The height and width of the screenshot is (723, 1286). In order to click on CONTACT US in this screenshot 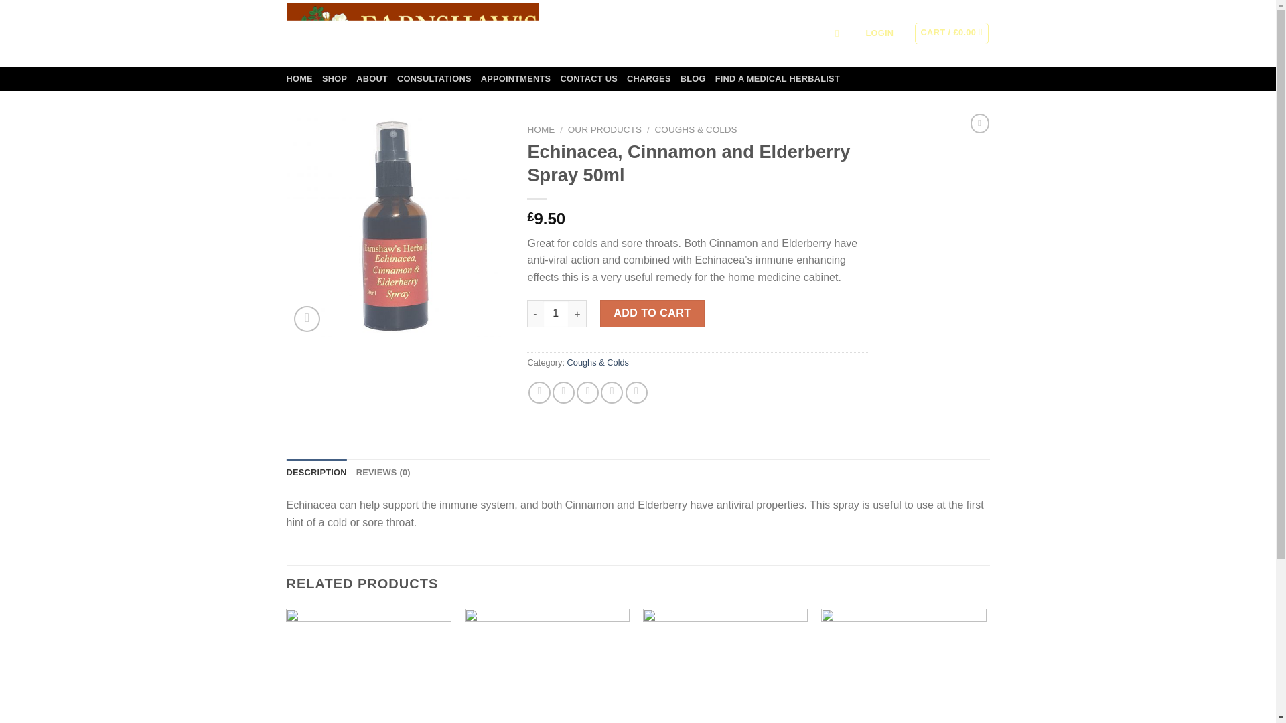, I will do `click(588, 79)`.